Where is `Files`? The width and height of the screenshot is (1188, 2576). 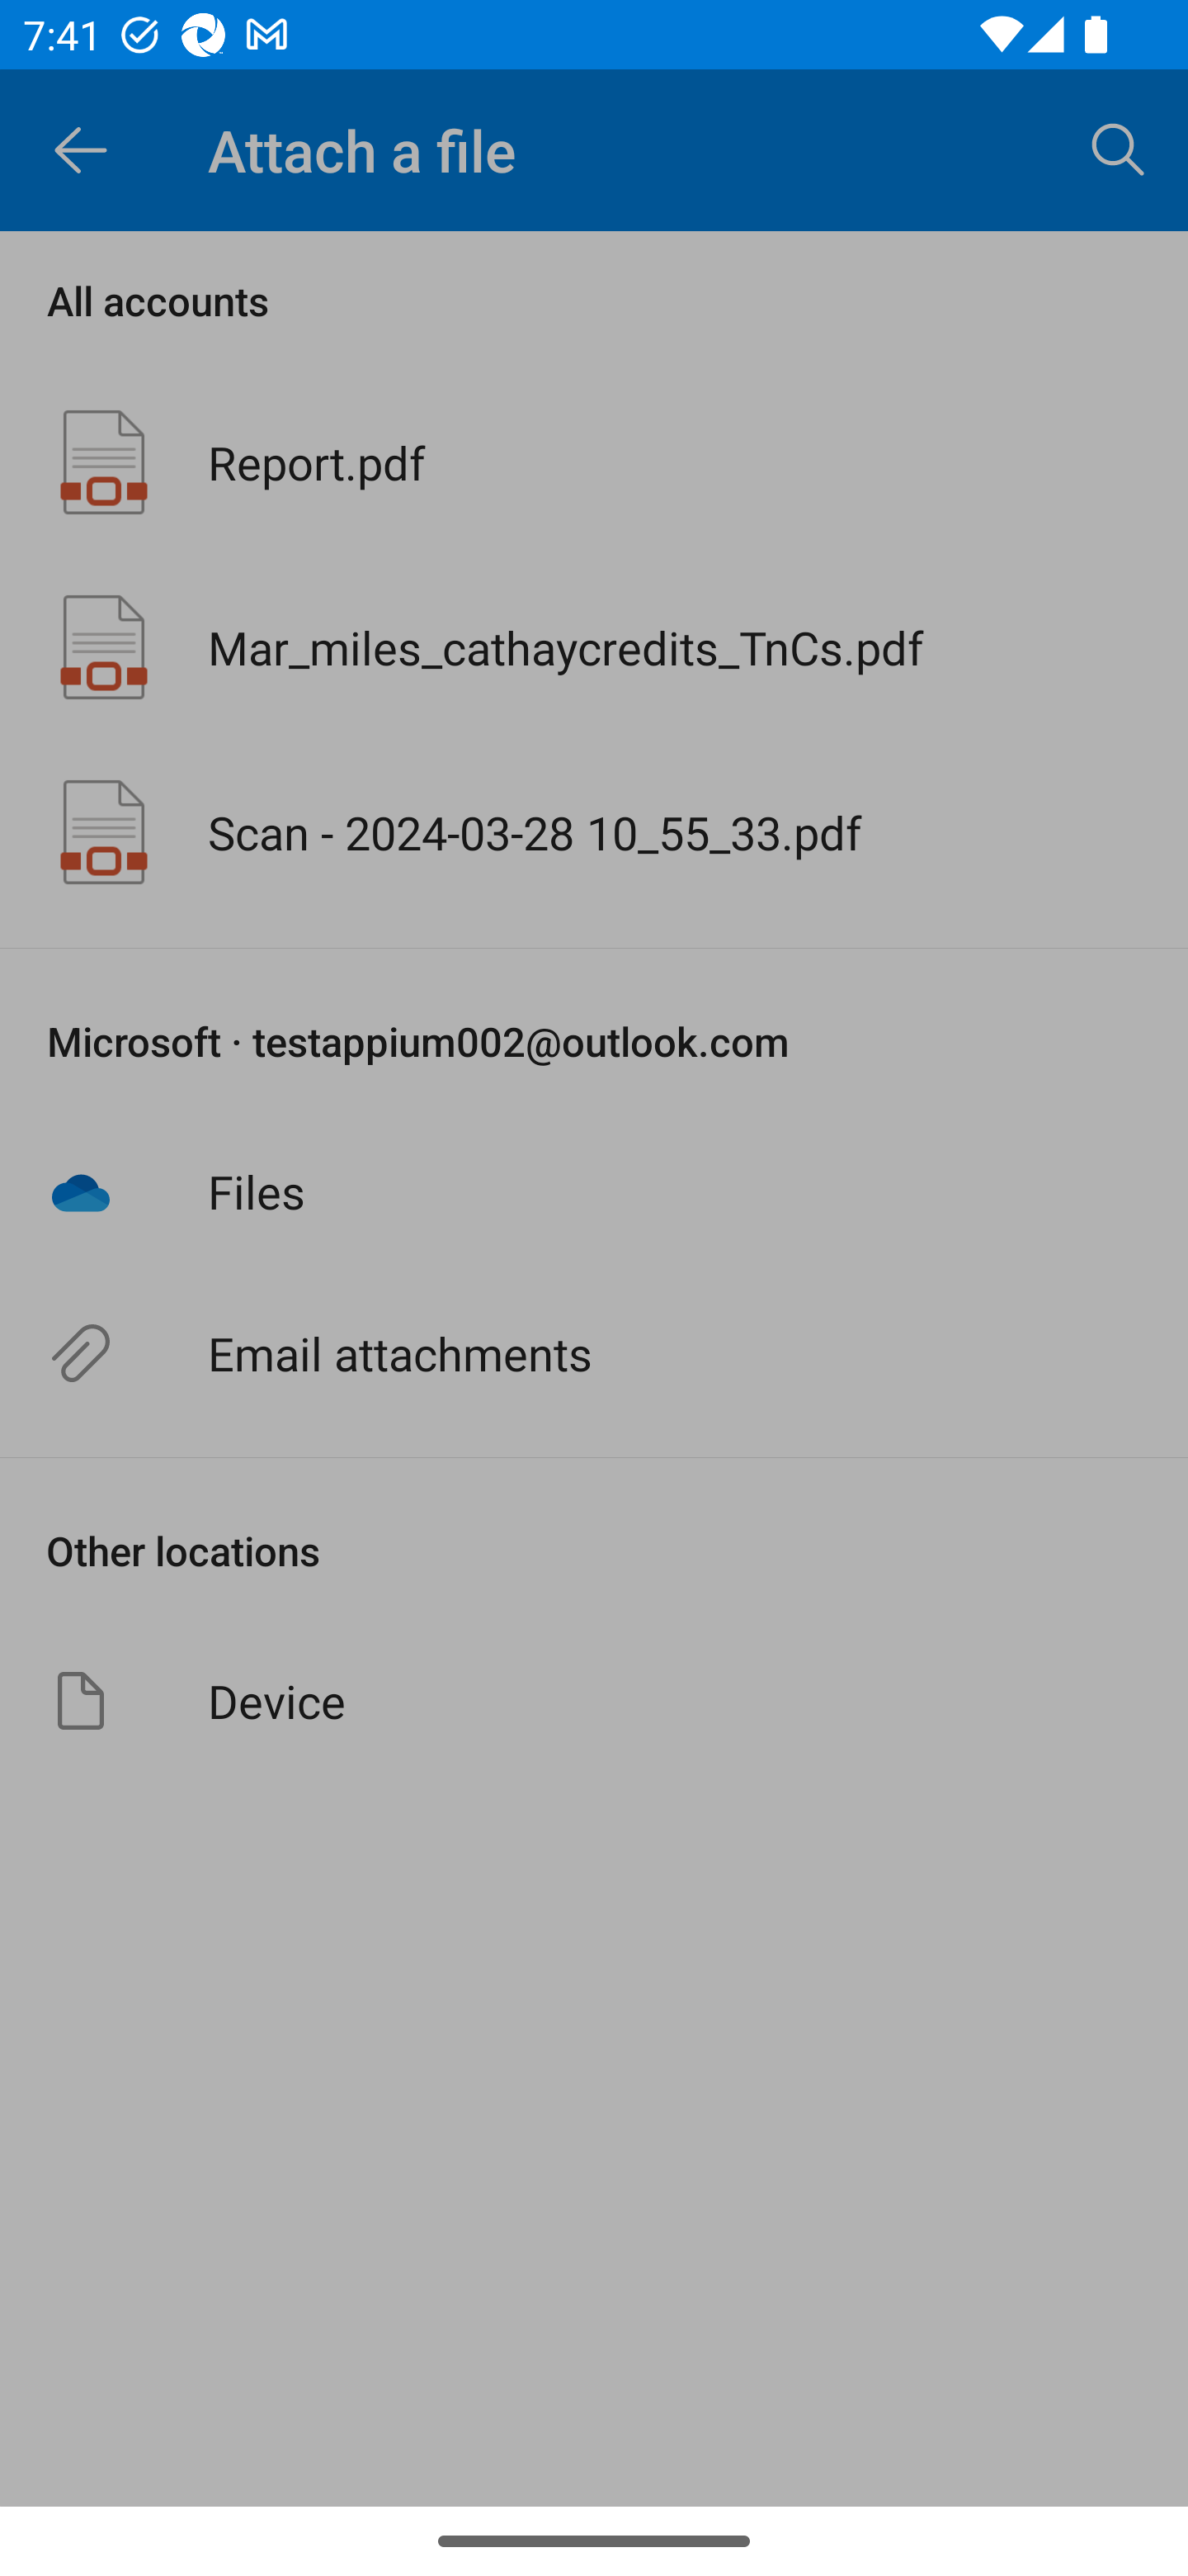
Files is located at coordinates (594, 1191).